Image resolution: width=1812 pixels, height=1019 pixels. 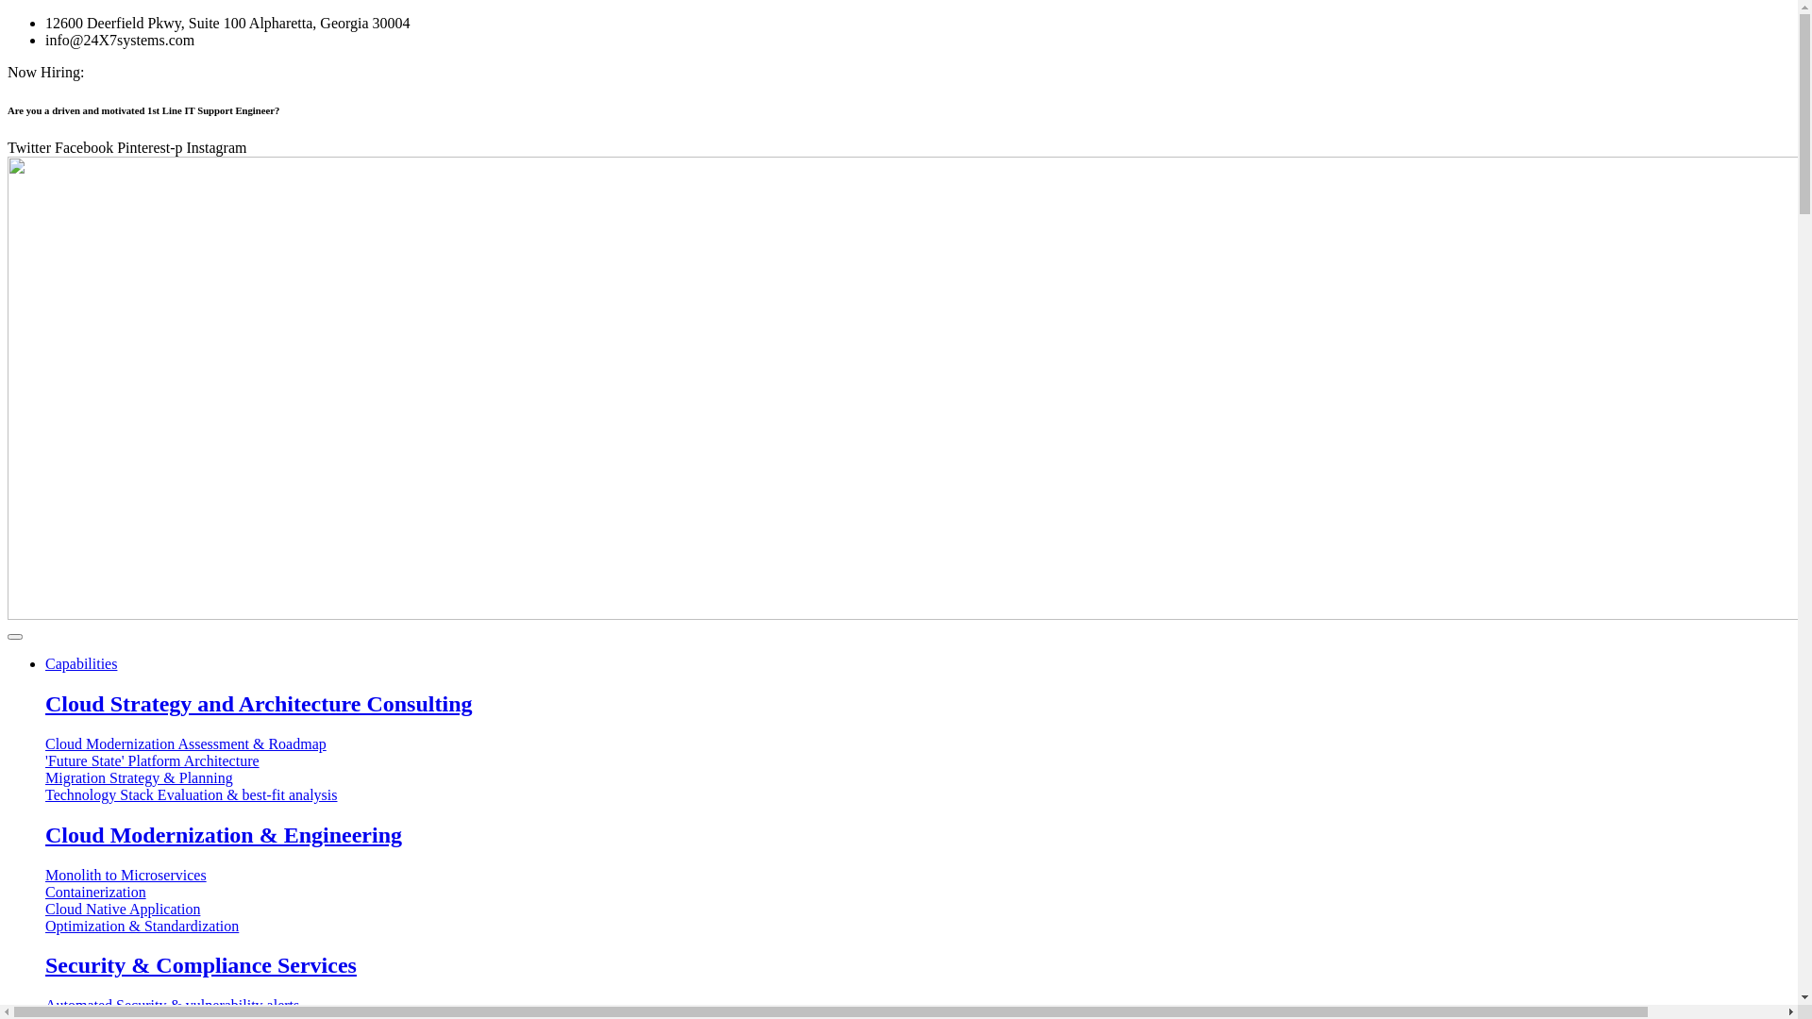 I want to click on Automated Security & vulnerability alerts, so click(x=687, y=1006).